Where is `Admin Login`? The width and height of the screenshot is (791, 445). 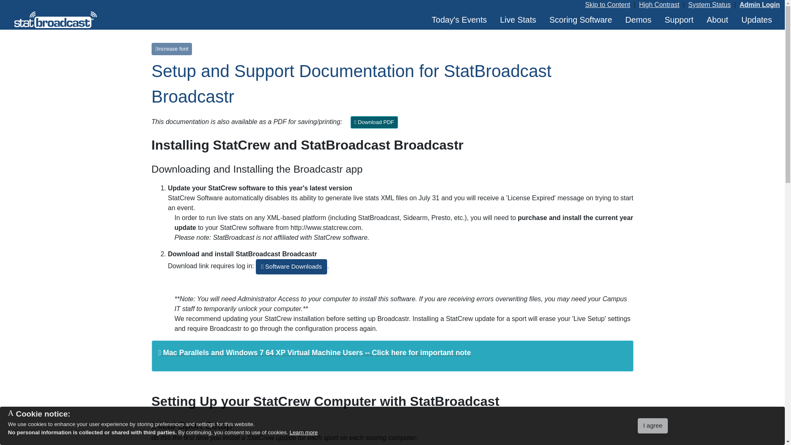
Admin Login is located at coordinates (760, 5).